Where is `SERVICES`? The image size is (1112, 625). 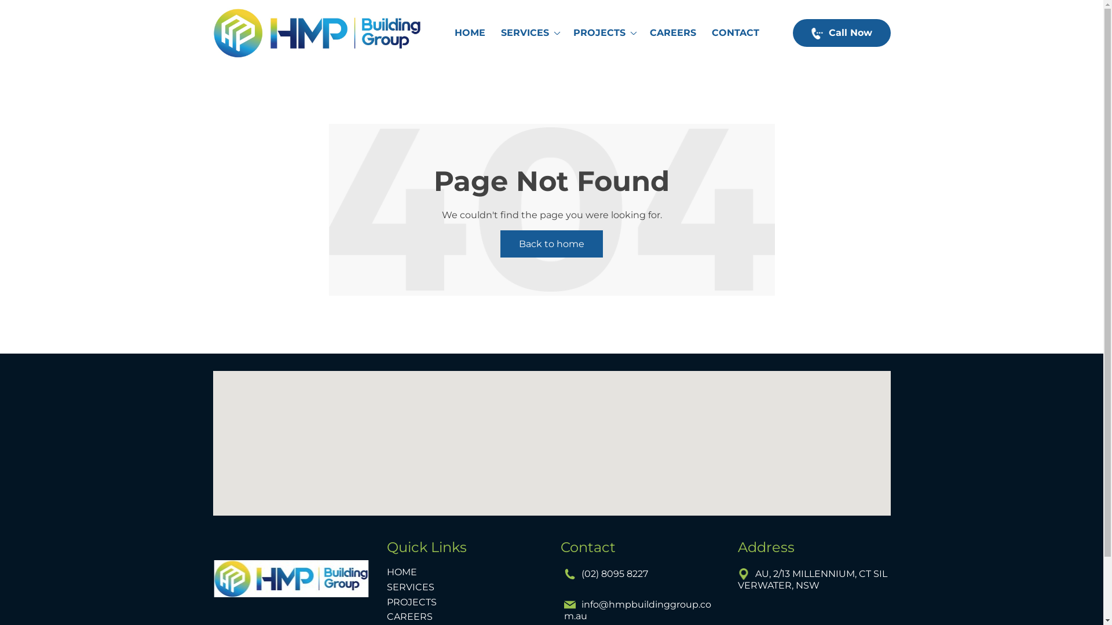 SERVICES is located at coordinates (529, 33).